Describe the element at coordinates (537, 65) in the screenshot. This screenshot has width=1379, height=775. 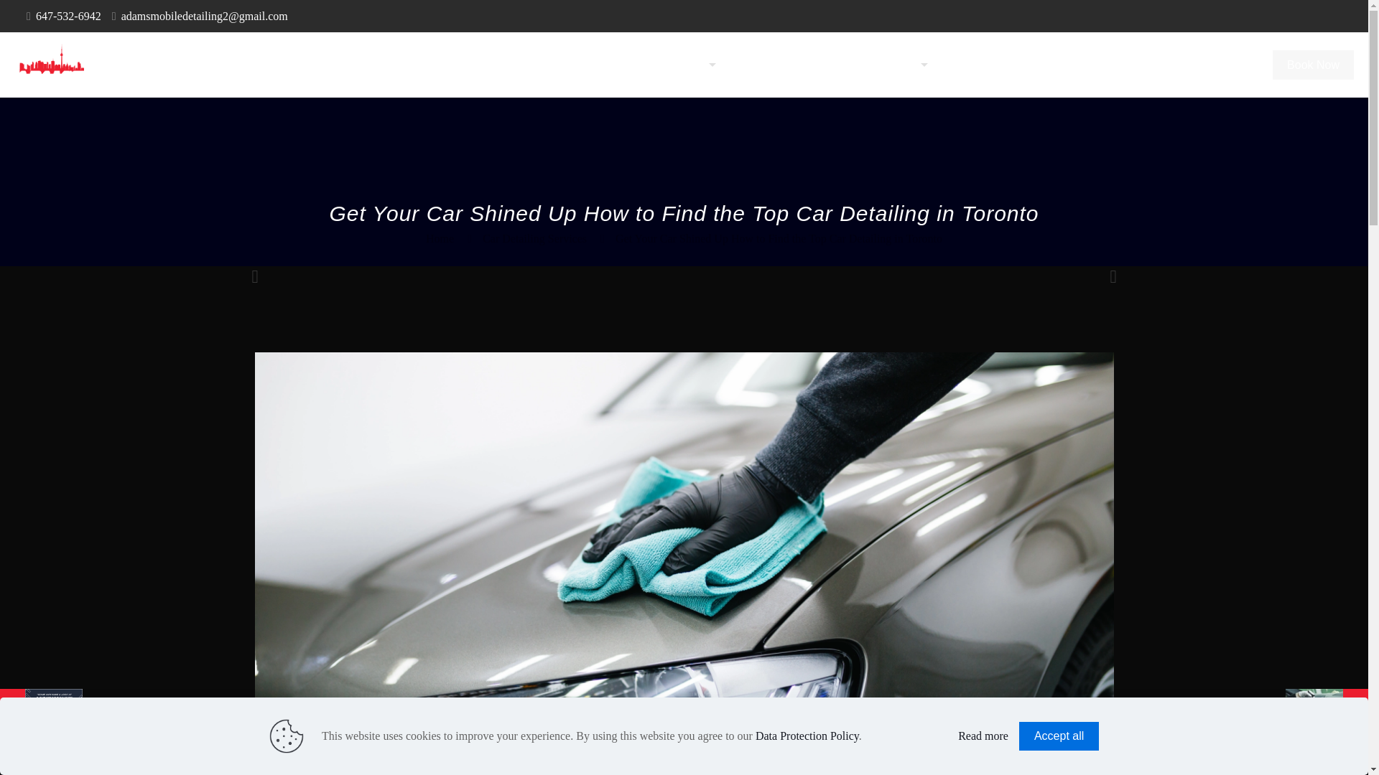
I see `Home` at that location.